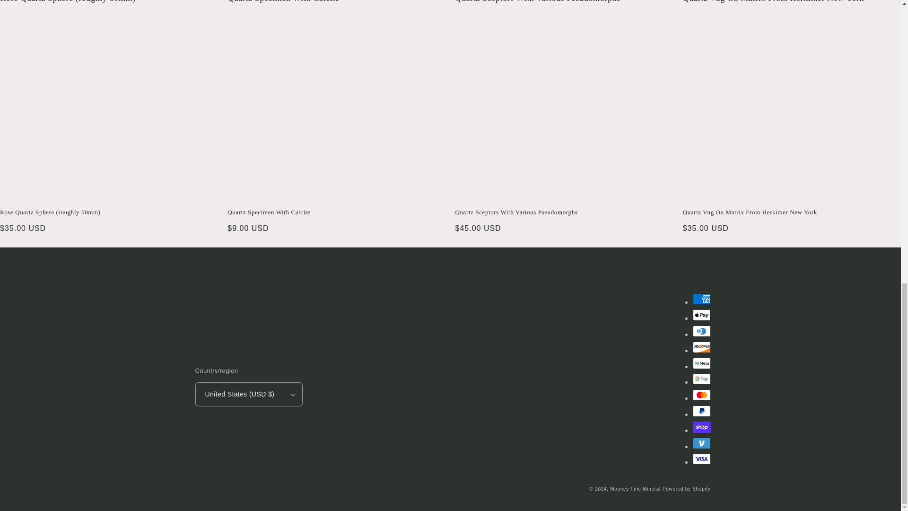 This screenshot has height=511, width=908. Describe the element at coordinates (701, 331) in the screenshot. I see `Diners Club` at that location.